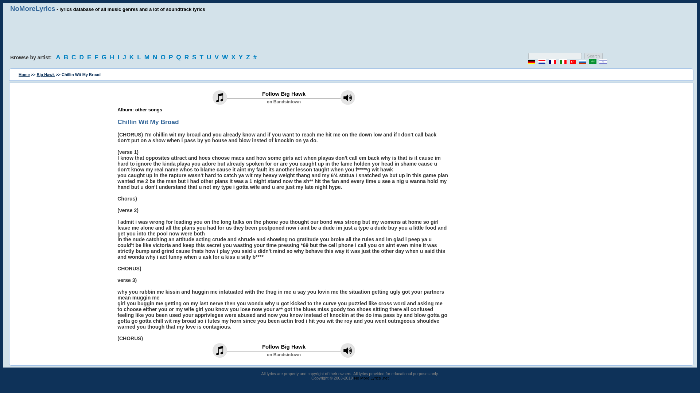 This screenshot has height=393, width=700. Describe the element at coordinates (594, 56) in the screenshot. I see `Search` at that location.